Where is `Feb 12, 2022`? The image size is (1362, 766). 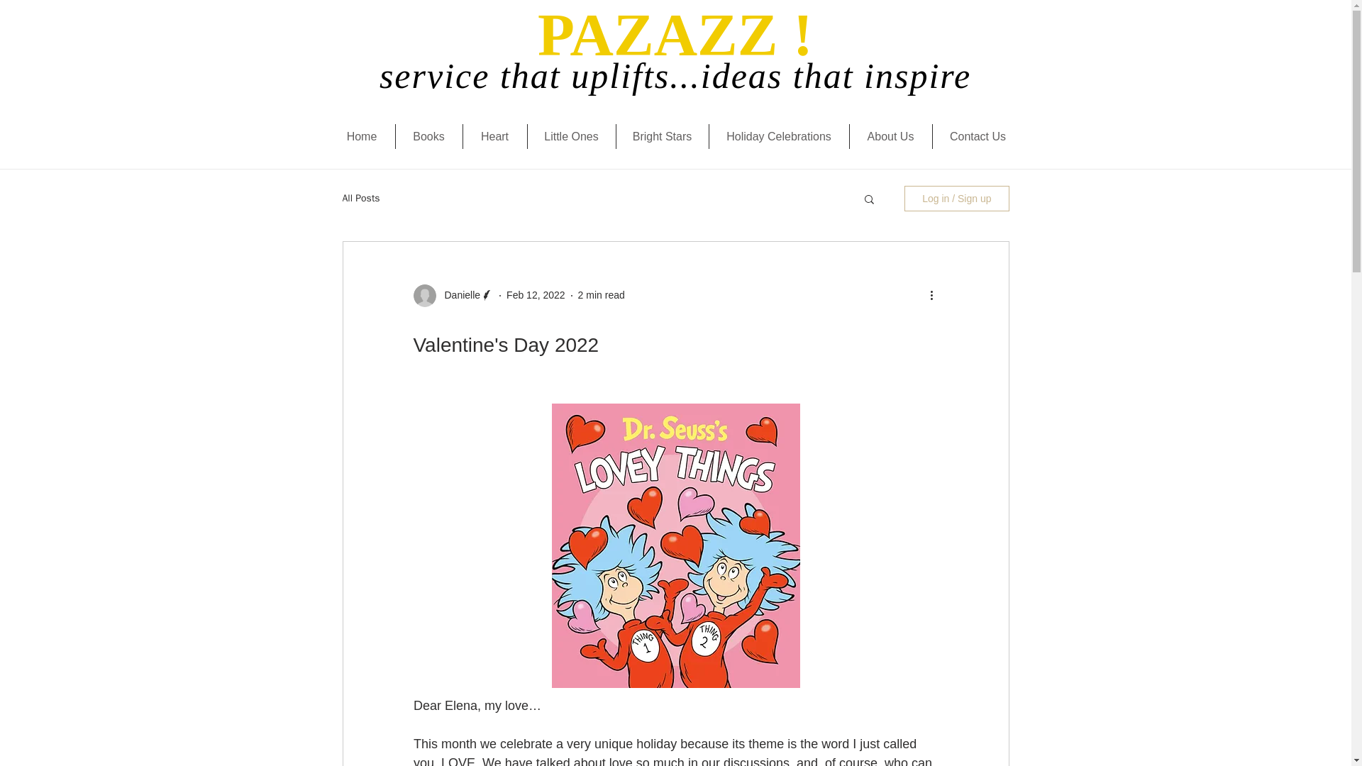
Feb 12, 2022 is located at coordinates (536, 295).